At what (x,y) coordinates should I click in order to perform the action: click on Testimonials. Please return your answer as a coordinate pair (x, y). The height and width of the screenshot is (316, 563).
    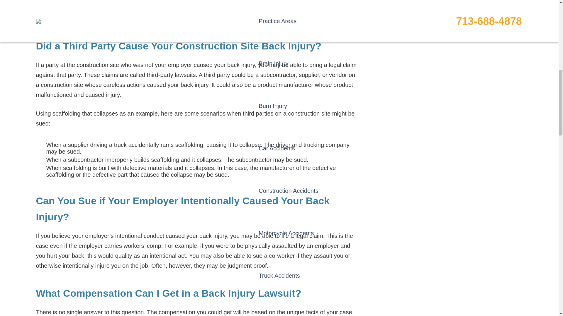
    Looking at the image, I should click on (403, 129).